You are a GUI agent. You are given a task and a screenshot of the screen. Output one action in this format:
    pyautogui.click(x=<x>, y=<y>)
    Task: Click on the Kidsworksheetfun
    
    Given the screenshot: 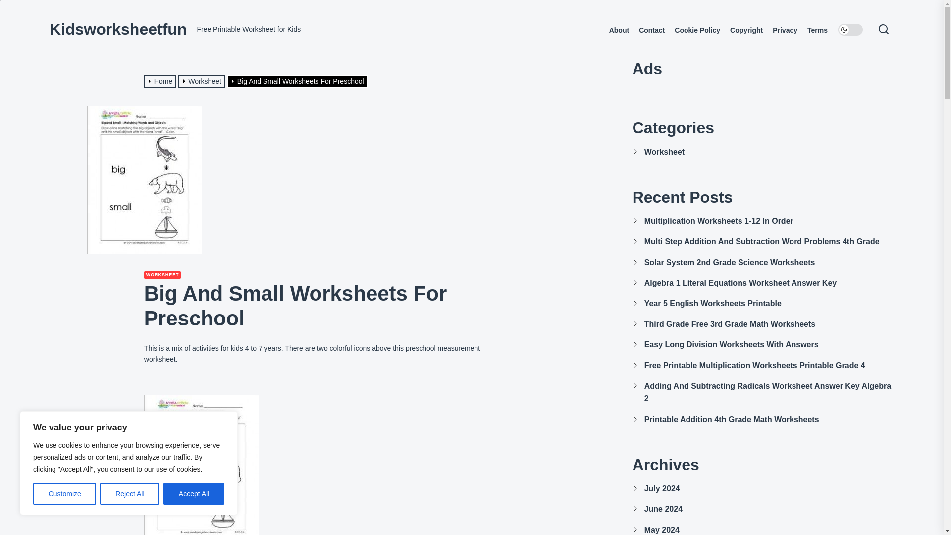 What is the action you would take?
    pyautogui.click(x=118, y=29)
    